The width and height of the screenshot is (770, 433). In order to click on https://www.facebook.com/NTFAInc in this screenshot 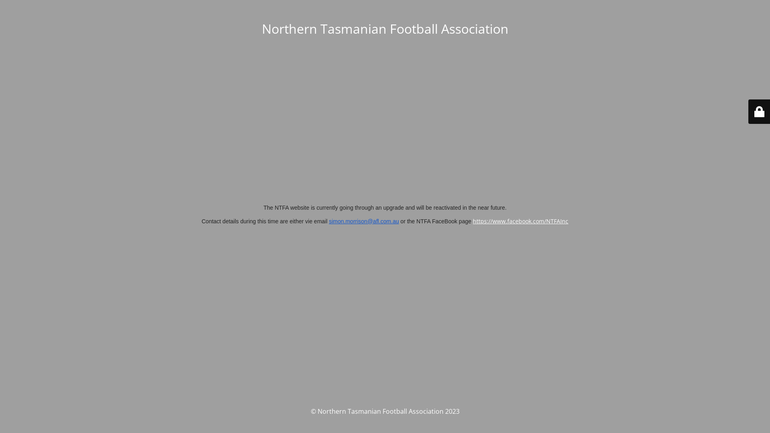, I will do `click(521, 221)`.